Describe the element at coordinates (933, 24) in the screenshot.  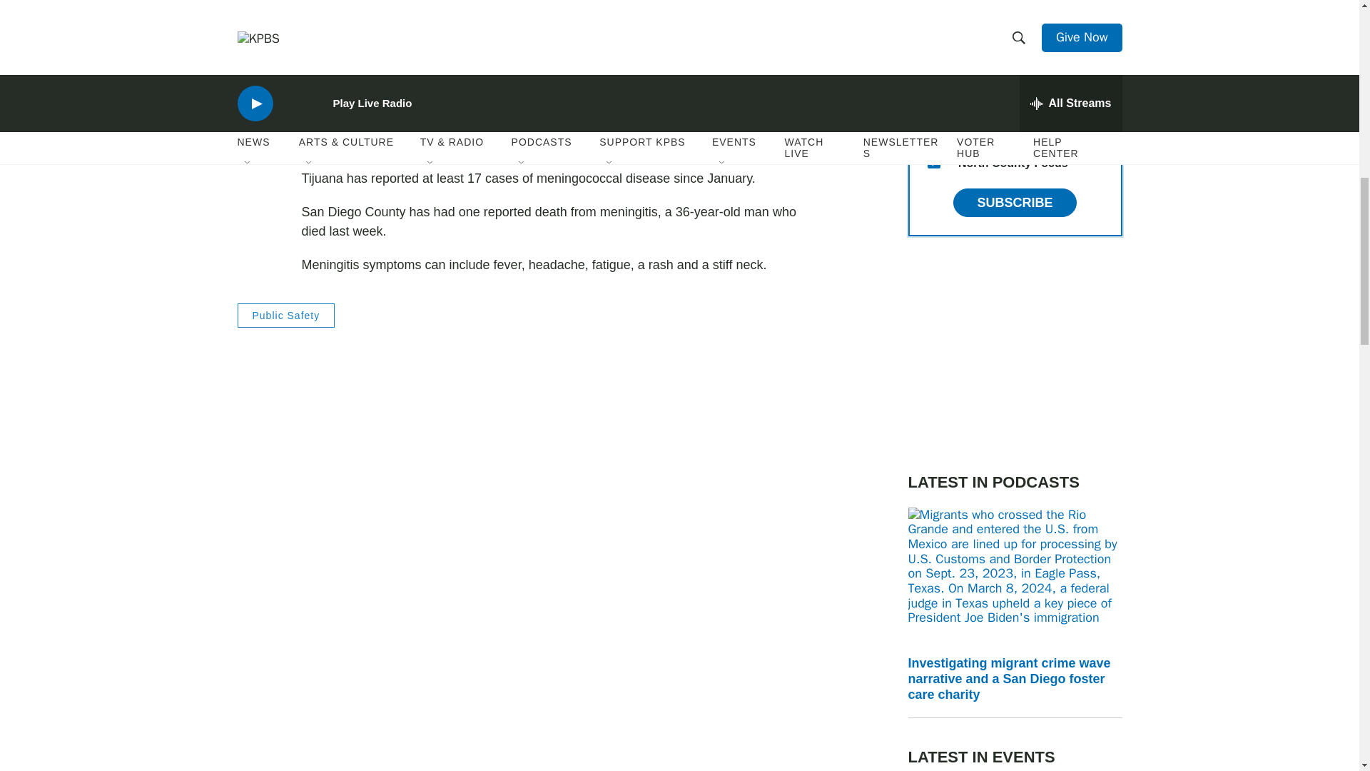
I see `6` at that location.